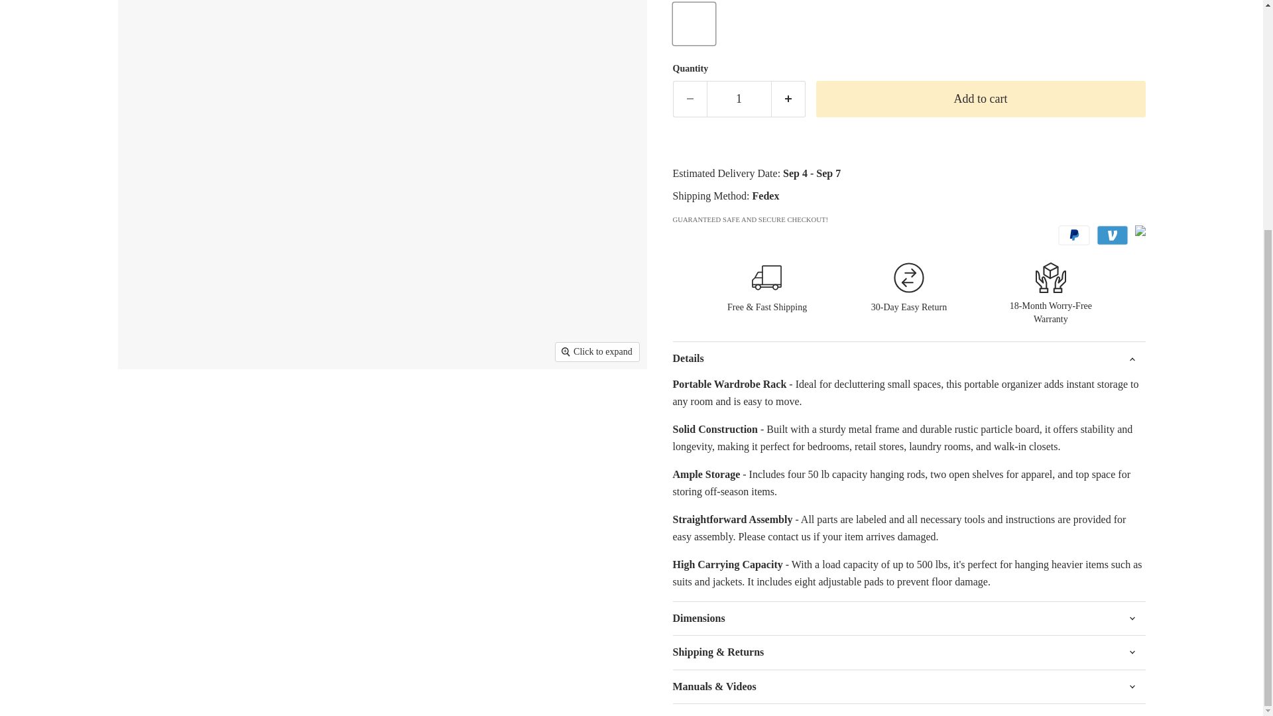  I want to click on 1, so click(739, 99).